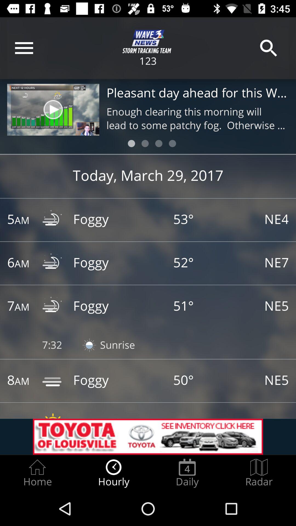 This screenshot has width=296, height=526. I want to click on select menu option which is on the top left corner of page, so click(24, 48).